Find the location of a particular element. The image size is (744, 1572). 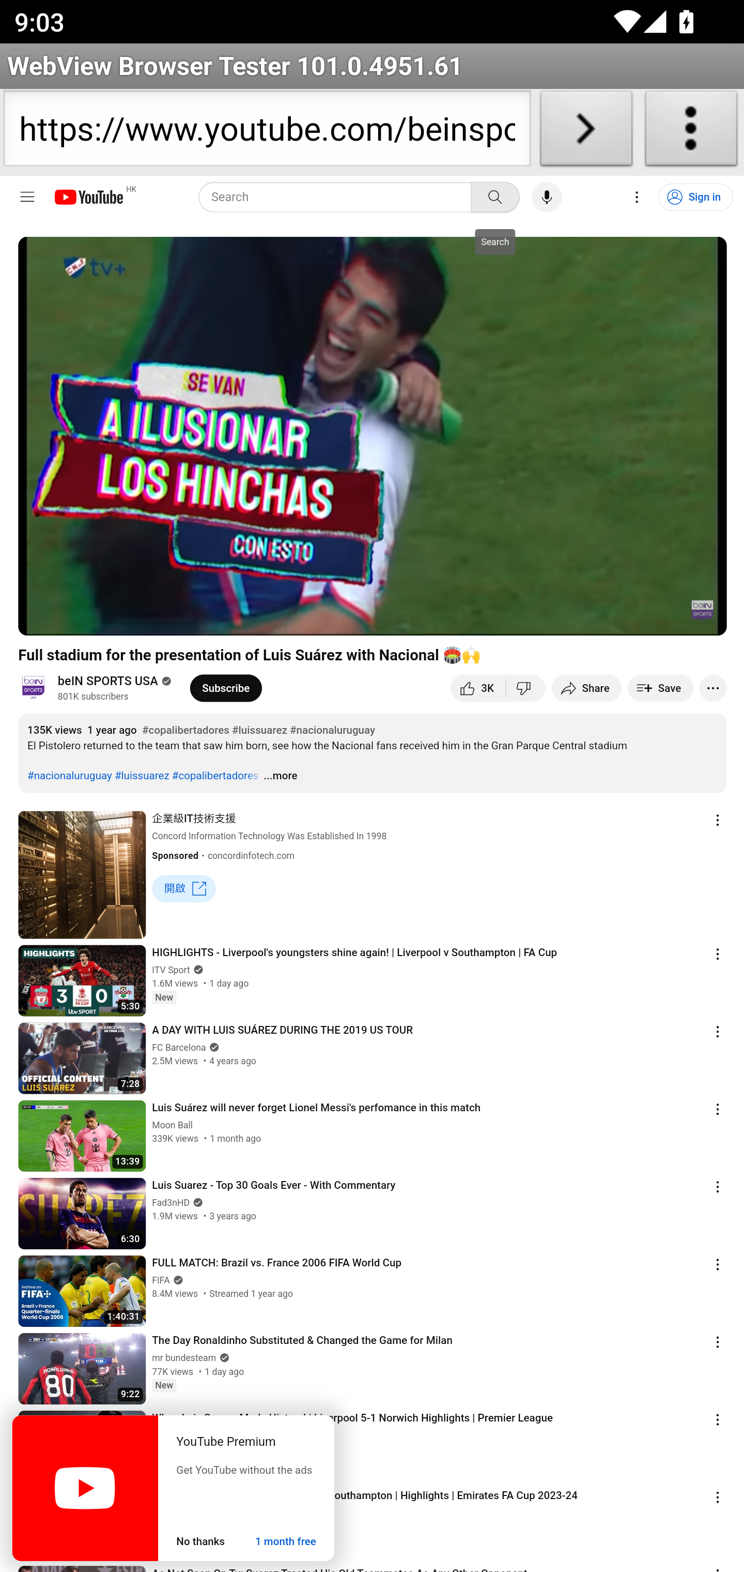

Action menu is located at coordinates (718, 1497).